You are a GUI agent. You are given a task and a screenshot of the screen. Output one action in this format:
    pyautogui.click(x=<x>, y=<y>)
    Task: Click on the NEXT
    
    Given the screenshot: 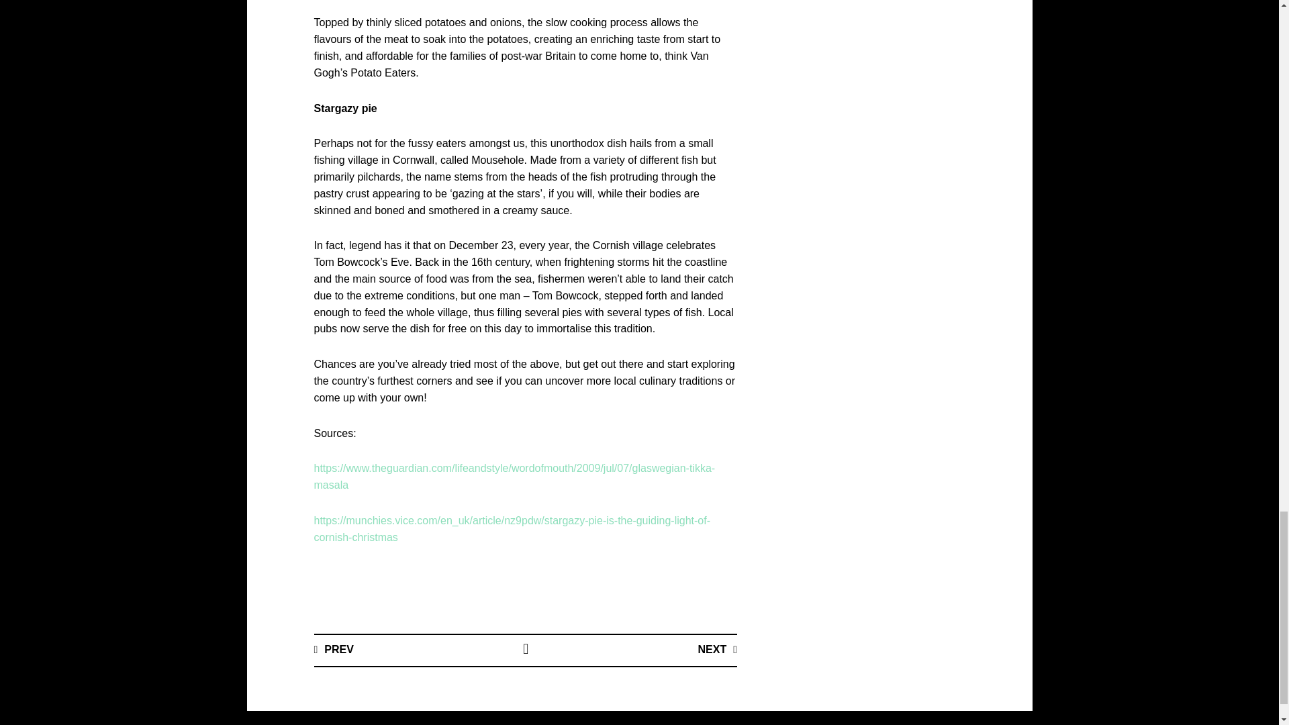 What is the action you would take?
    pyautogui.click(x=717, y=650)
    